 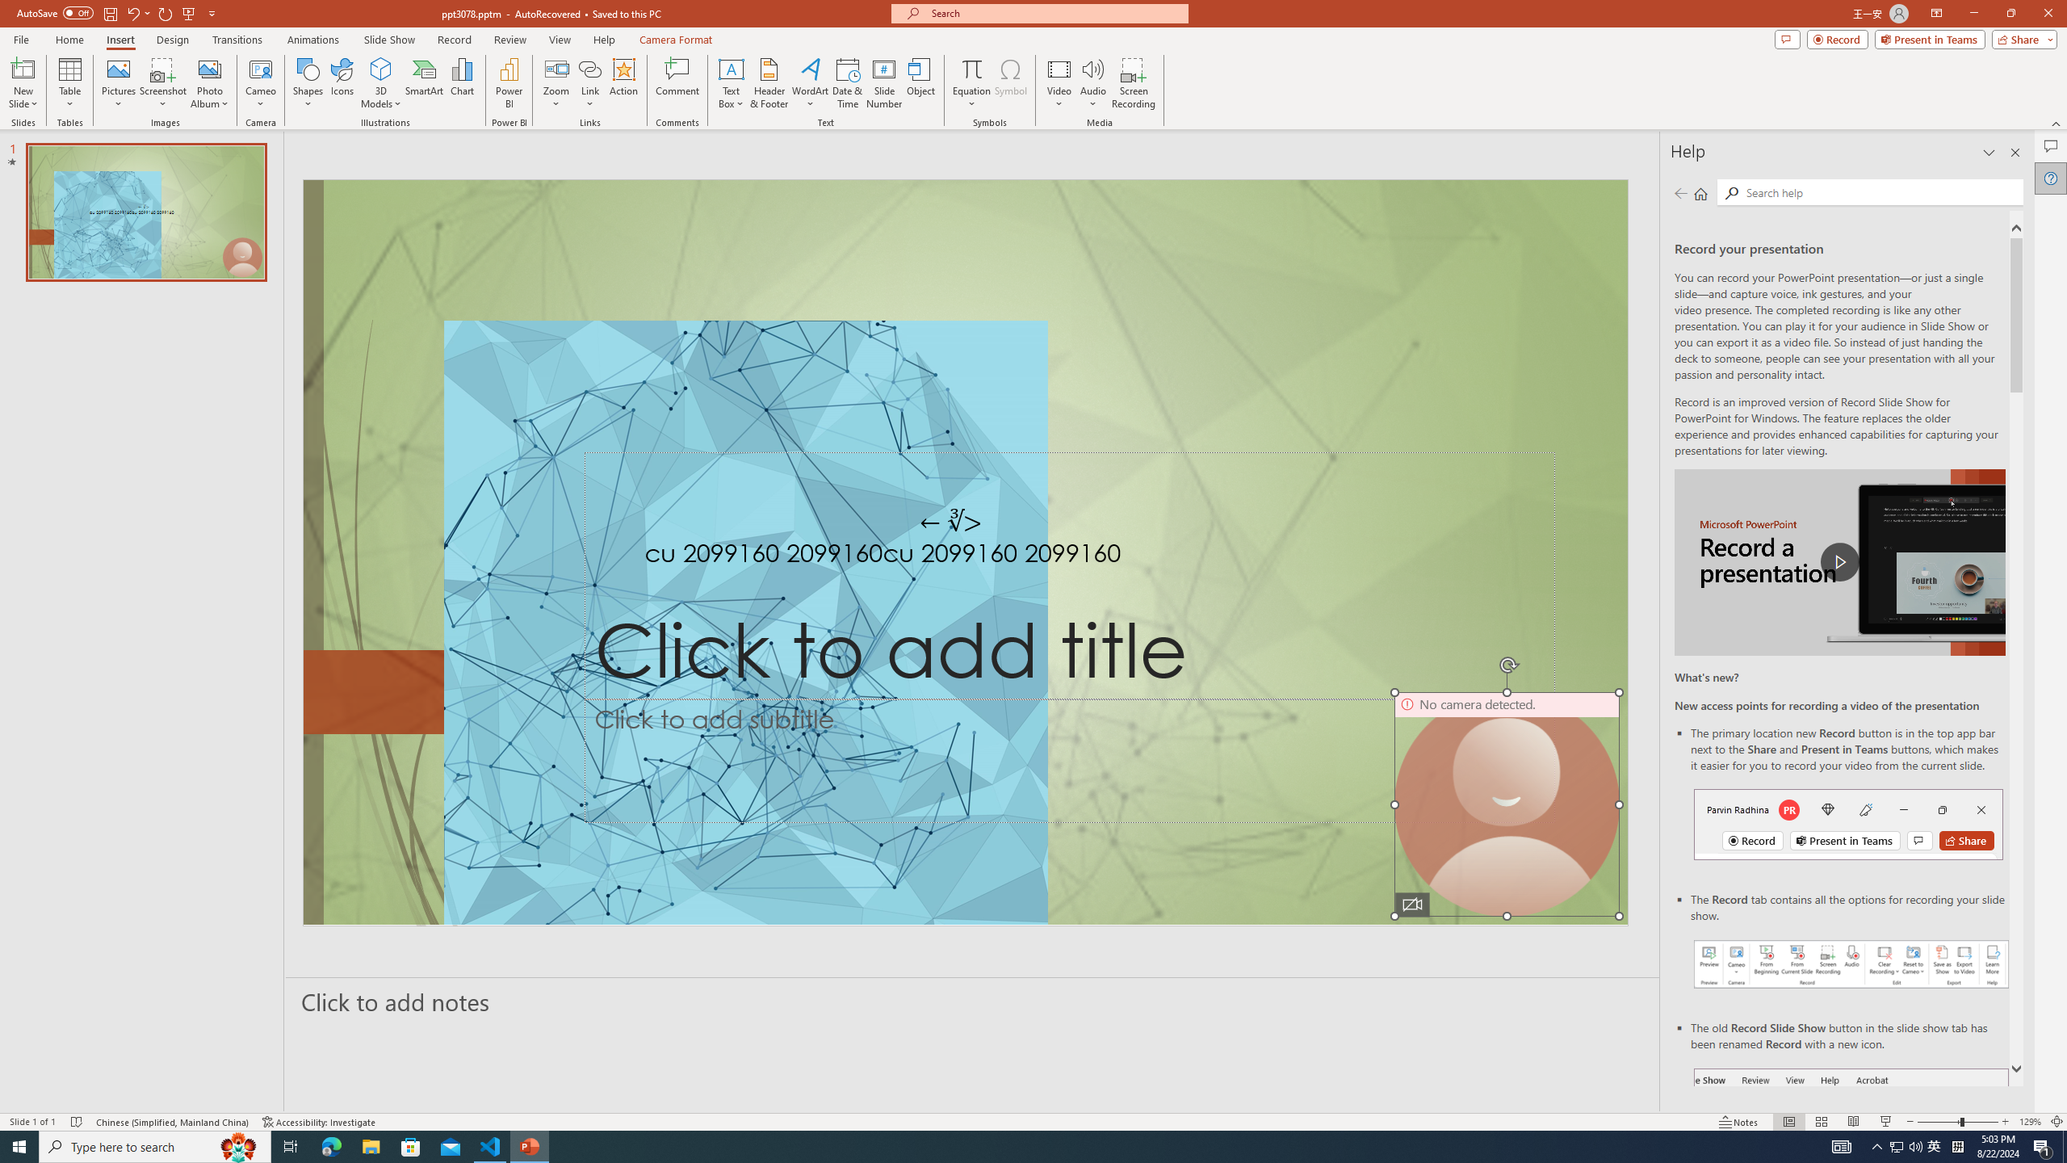 What do you see at coordinates (589, 83) in the screenshot?
I see `Link` at bounding box center [589, 83].